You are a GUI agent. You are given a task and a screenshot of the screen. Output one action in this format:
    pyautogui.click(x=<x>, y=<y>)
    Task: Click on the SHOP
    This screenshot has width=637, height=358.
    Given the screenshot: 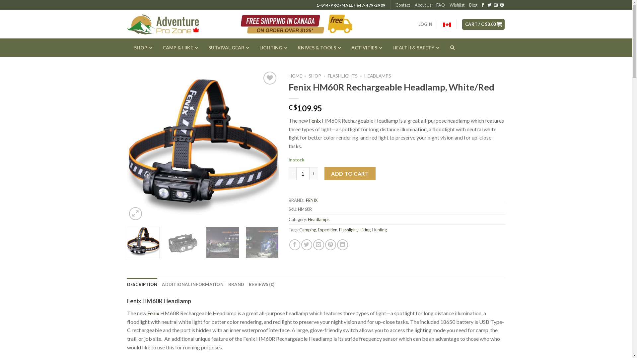 What is the action you would take?
    pyautogui.click(x=315, y=76)
    